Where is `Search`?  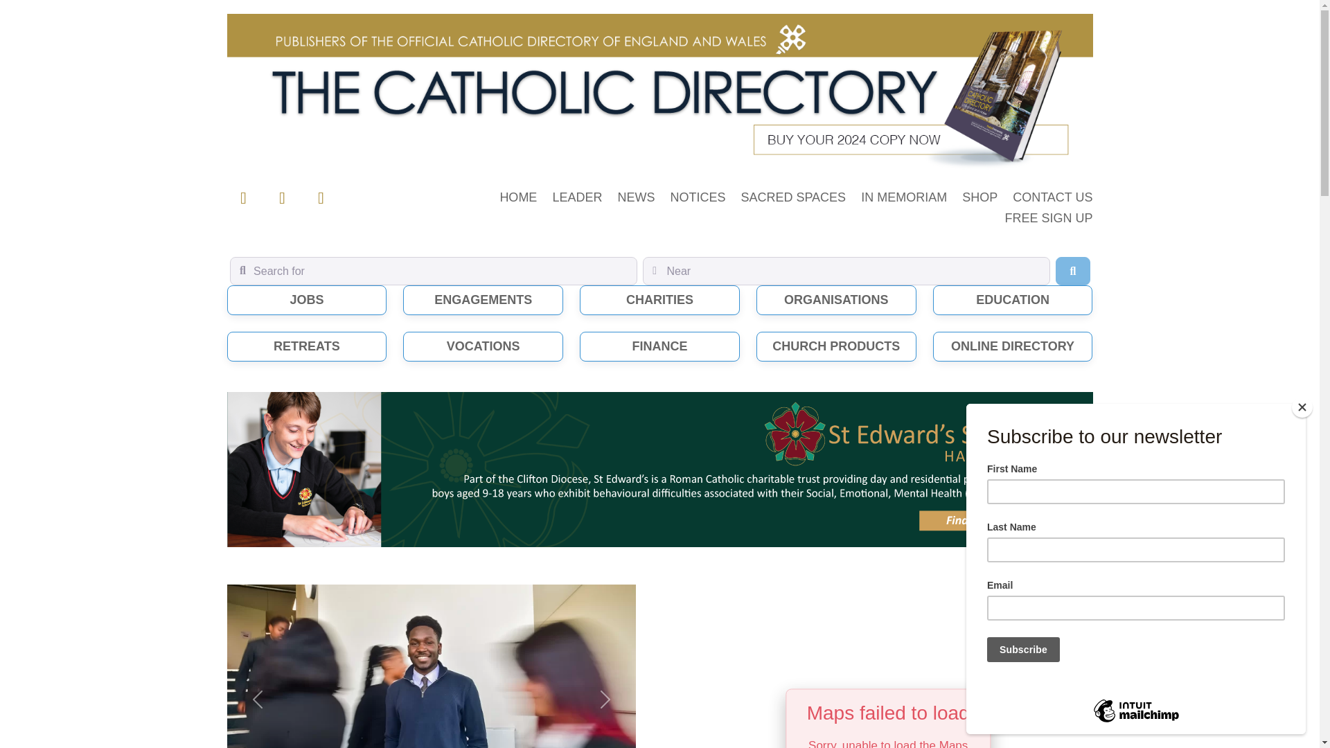
Search is located at coordinates (1072, 271).